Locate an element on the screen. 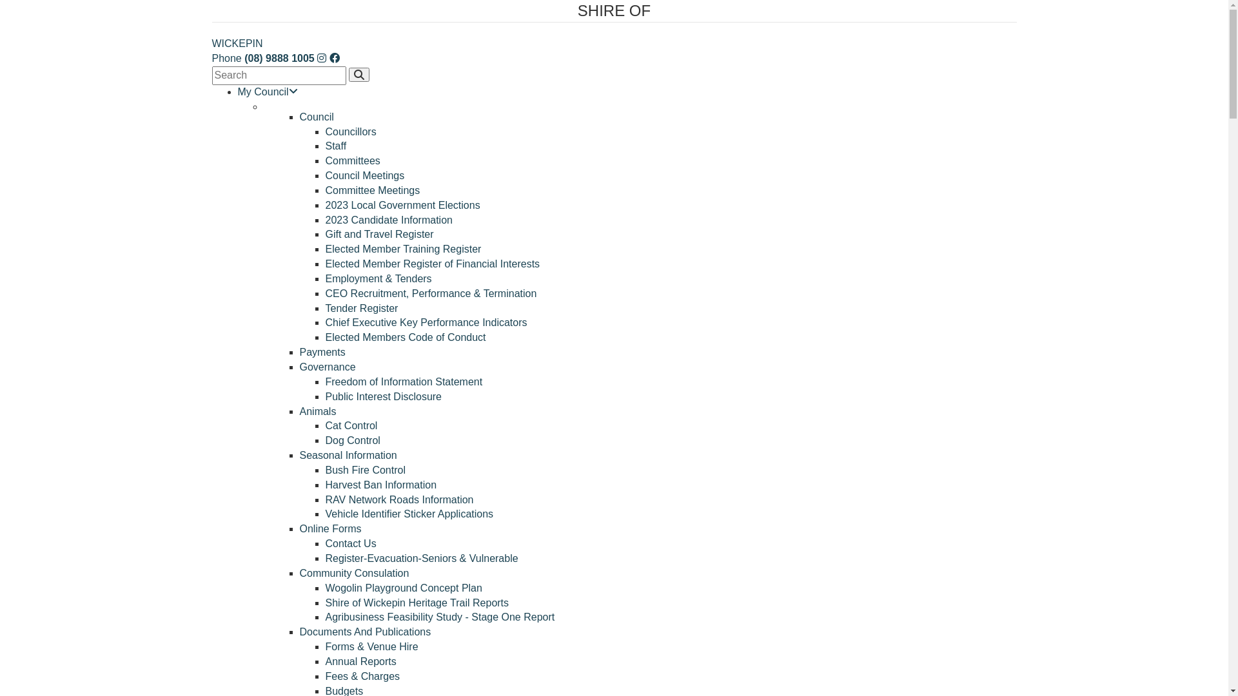  Wogolin Playground Concept Plan is located at coordinates (404, 588).